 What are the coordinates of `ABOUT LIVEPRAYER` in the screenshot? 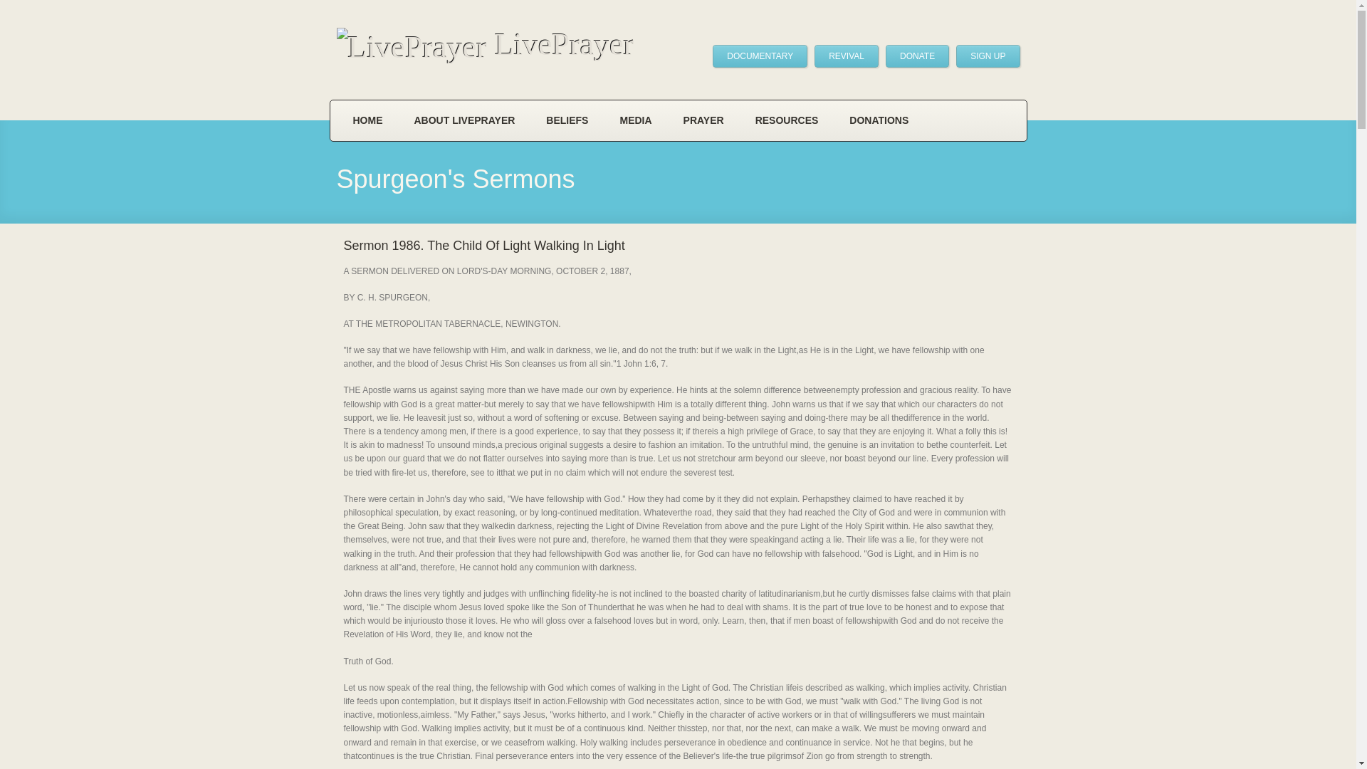 It's located at (465, 120).